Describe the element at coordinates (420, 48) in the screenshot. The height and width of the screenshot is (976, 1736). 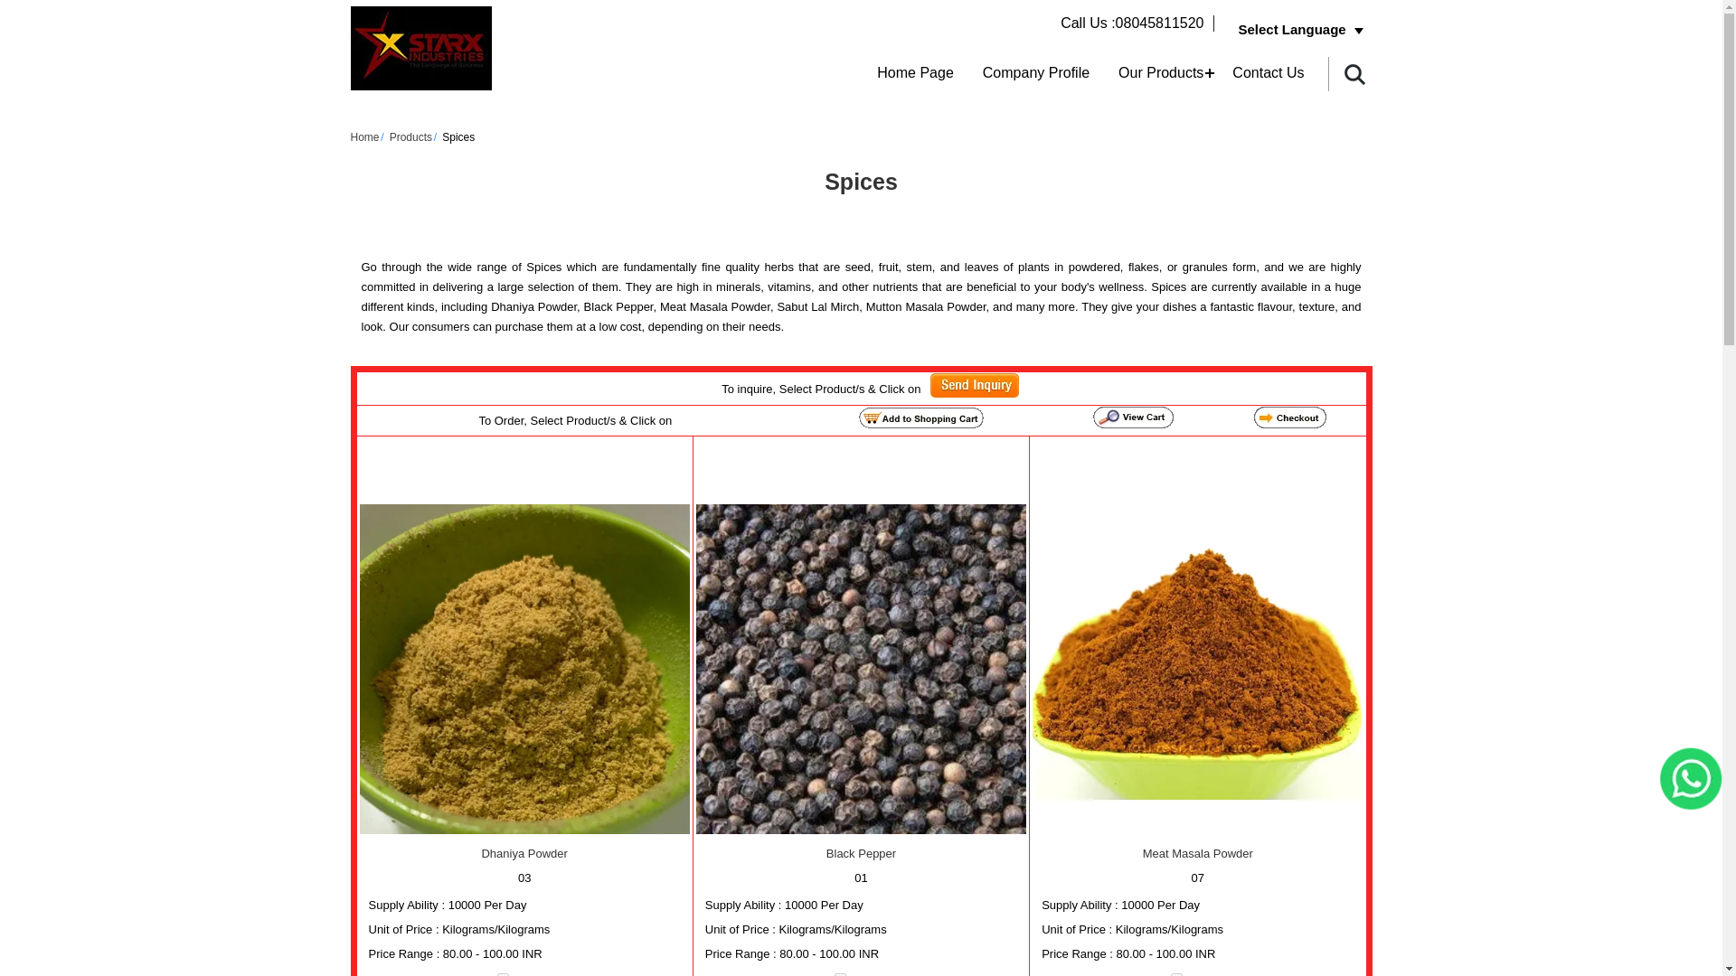
I see `Starx Industries Private Limited` at that location.